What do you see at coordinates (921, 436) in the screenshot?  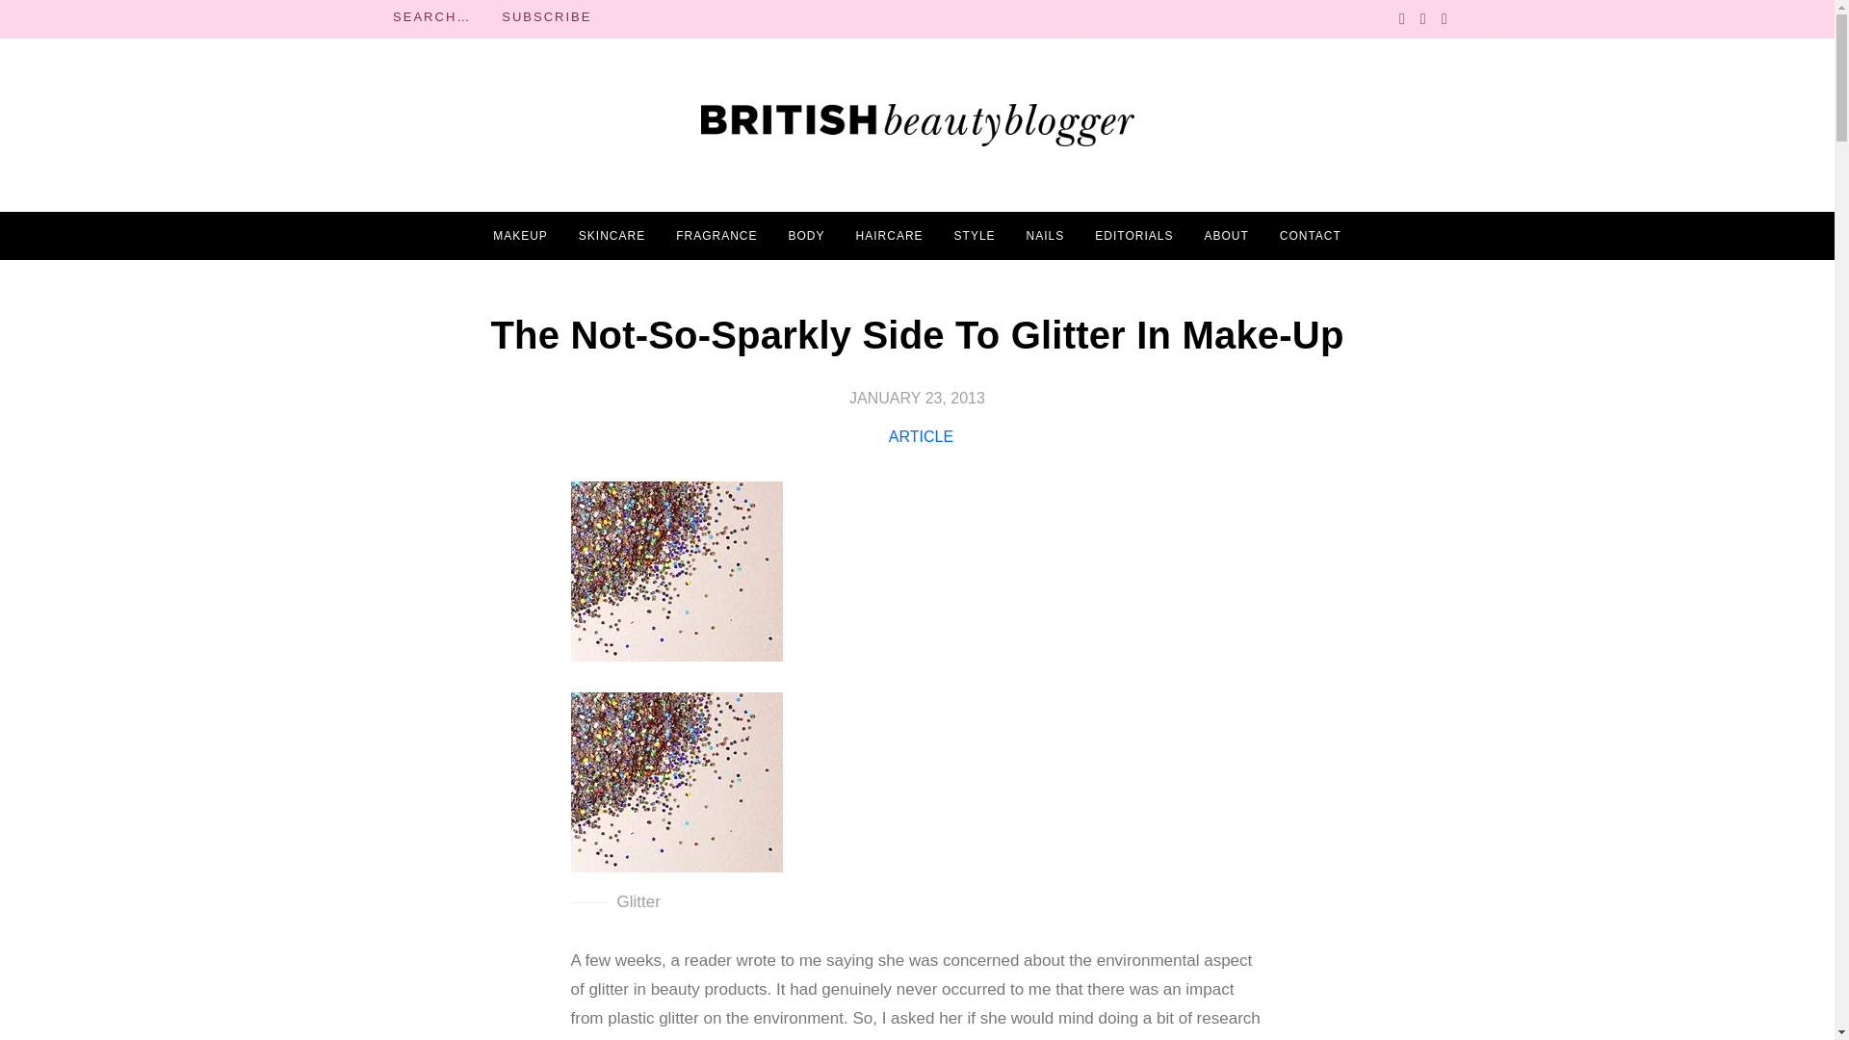 I see `ARTICLE` at bounding box center [921, 436].